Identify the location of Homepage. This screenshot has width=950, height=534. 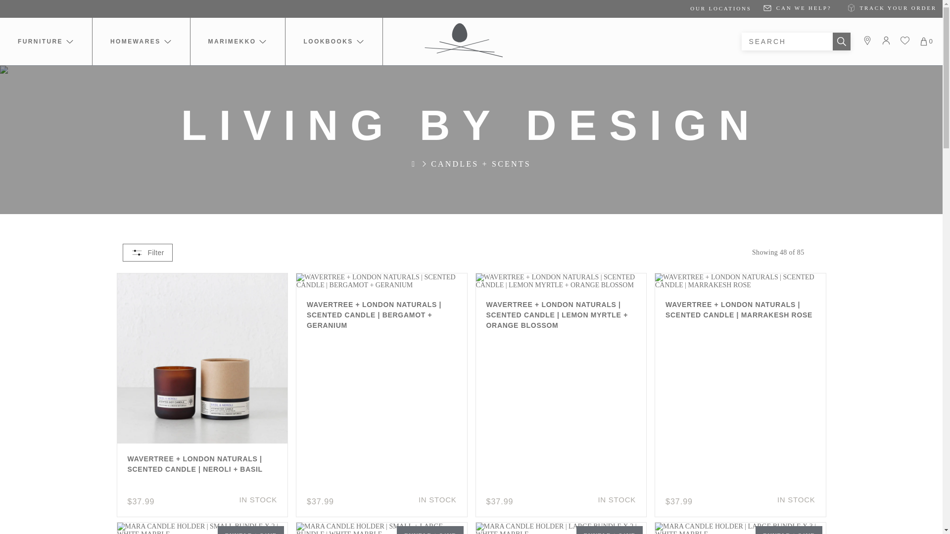
(421, 163).